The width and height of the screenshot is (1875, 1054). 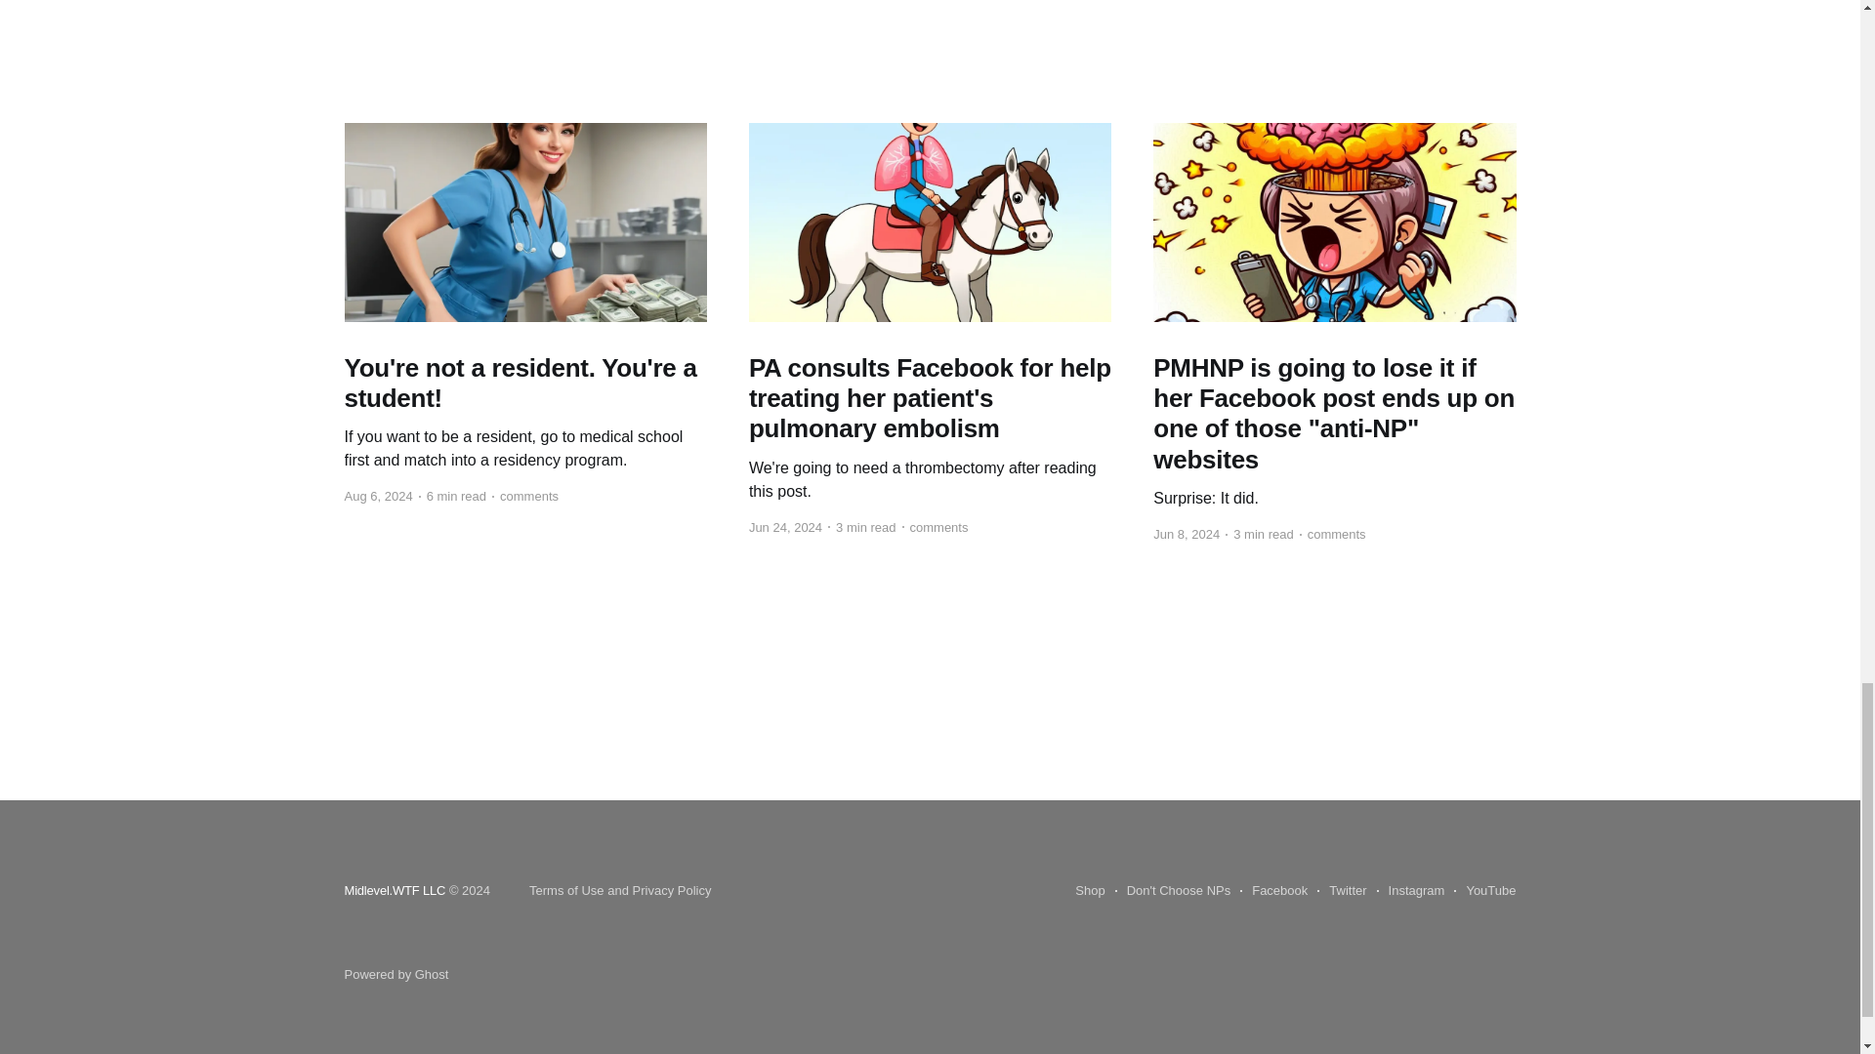 What do you see at coordinates (395, 974) in the screenshot?
I see `Powered by Ghost` at bounding box center [395, 974].